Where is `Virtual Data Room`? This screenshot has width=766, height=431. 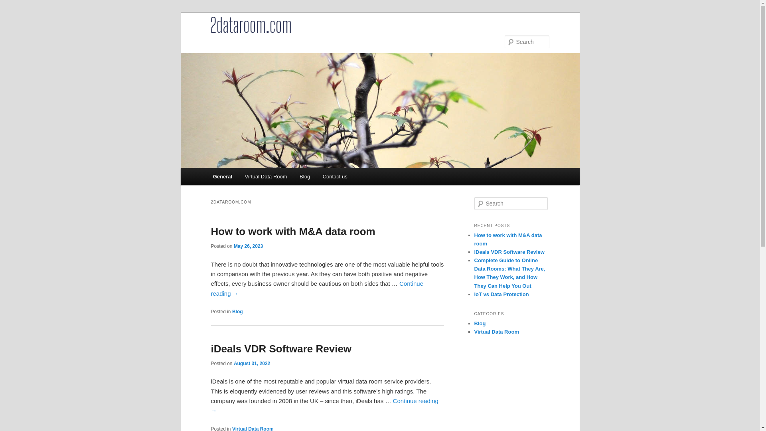
Virtual Data Room is located at coordinates (496, 332).